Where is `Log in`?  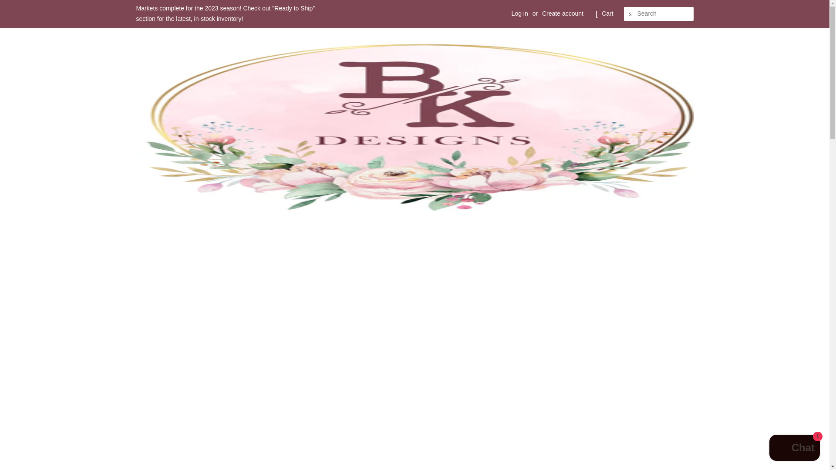 Log in is located at coordinates (520, 13).